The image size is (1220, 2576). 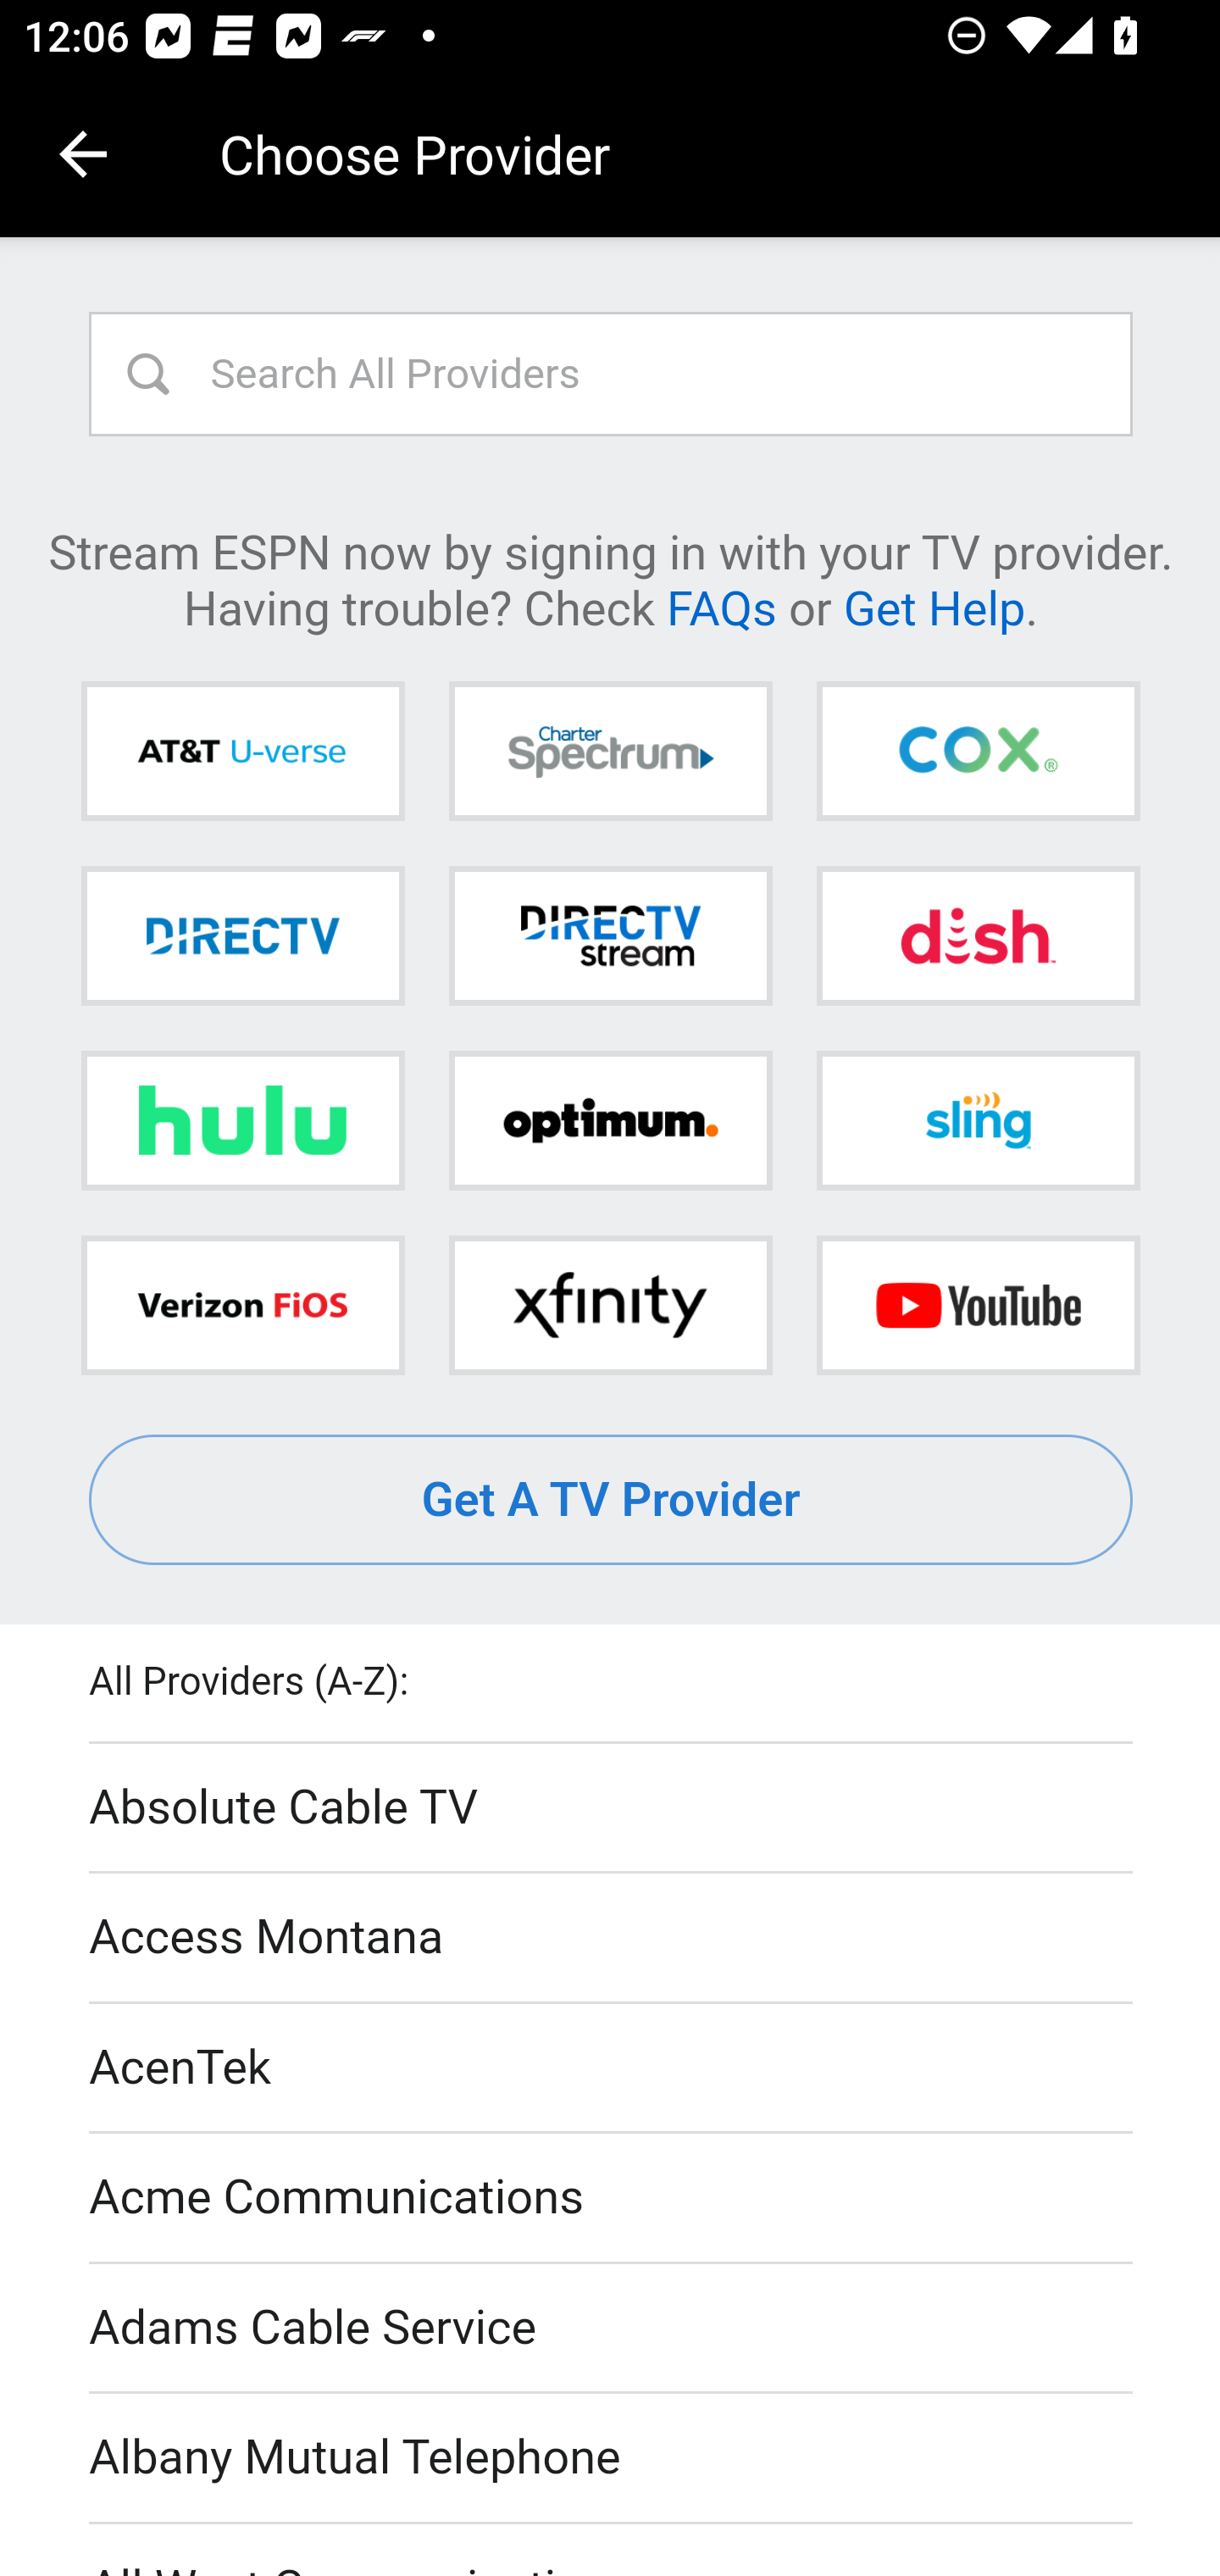 What do you see at coordinates (934, 606) in the screenshot?
I see `Get Help` at bounding box center [934, 606].